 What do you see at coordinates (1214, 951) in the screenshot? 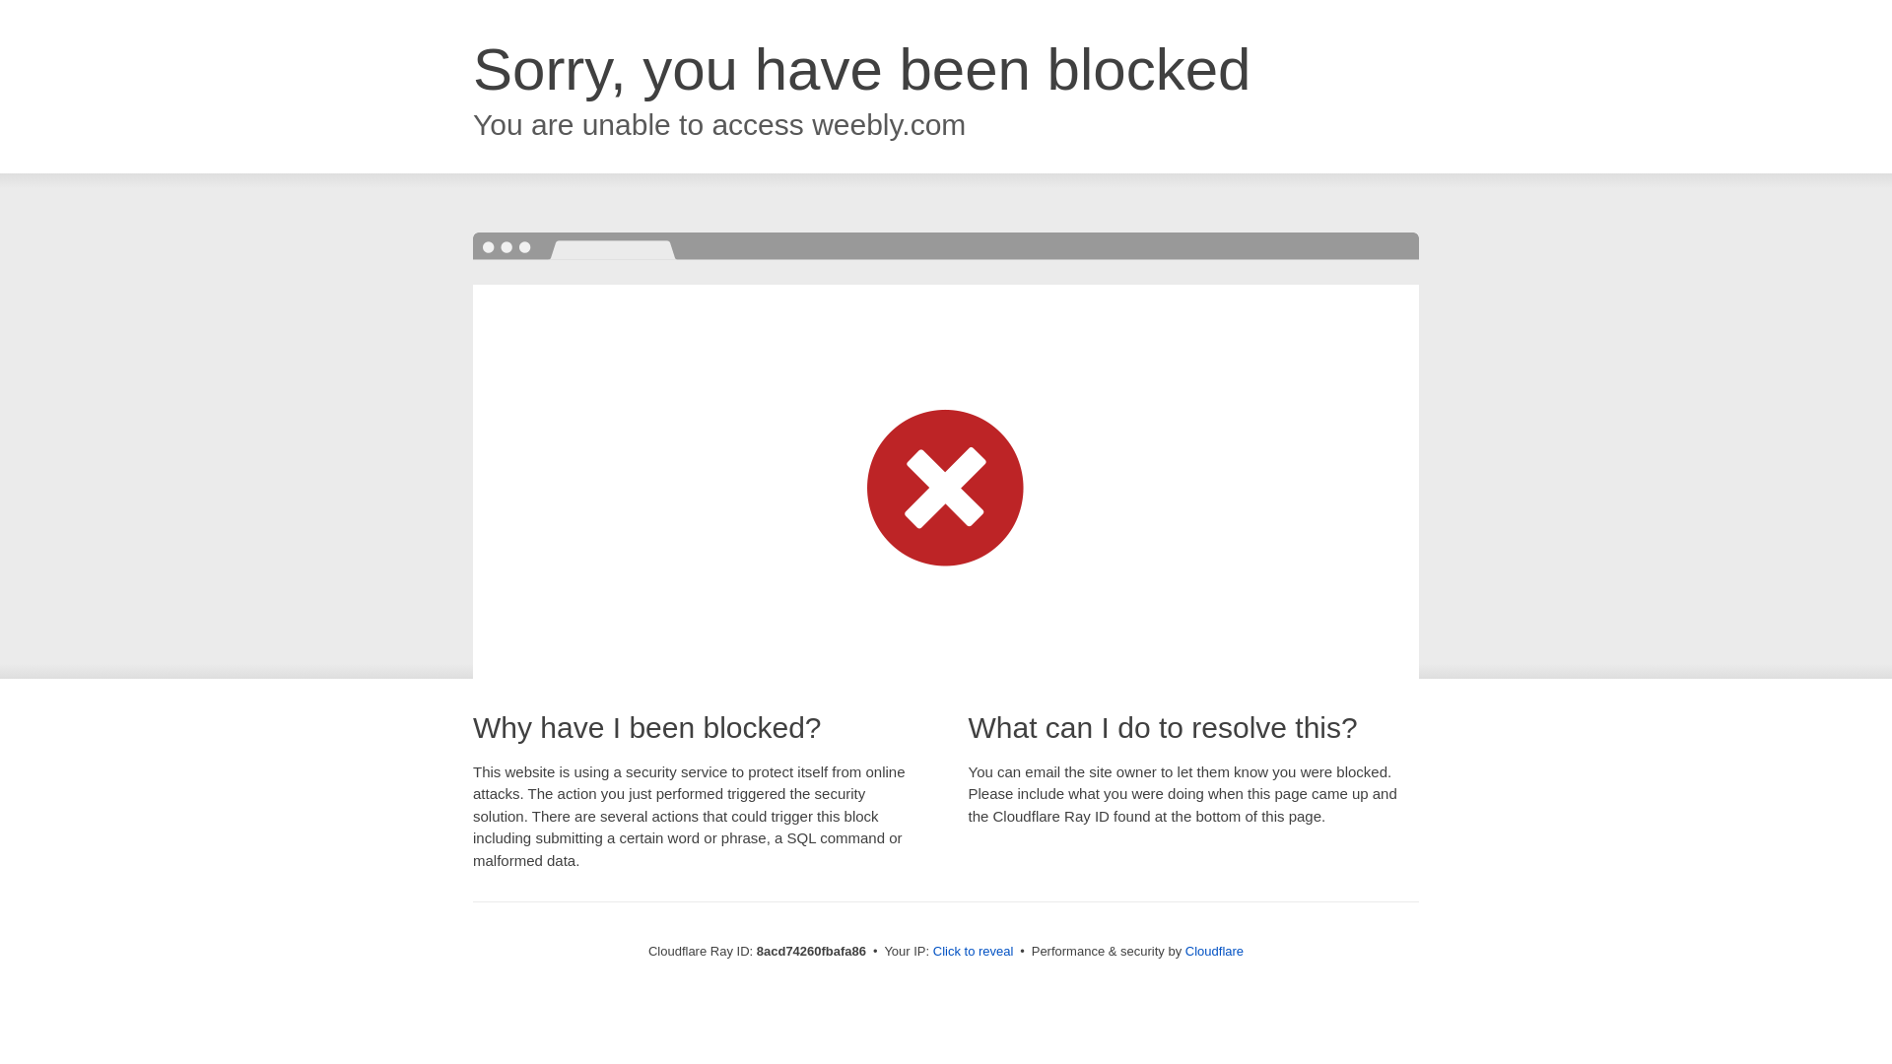
I see `Cloudflare` at bounding box center [1214, 951].